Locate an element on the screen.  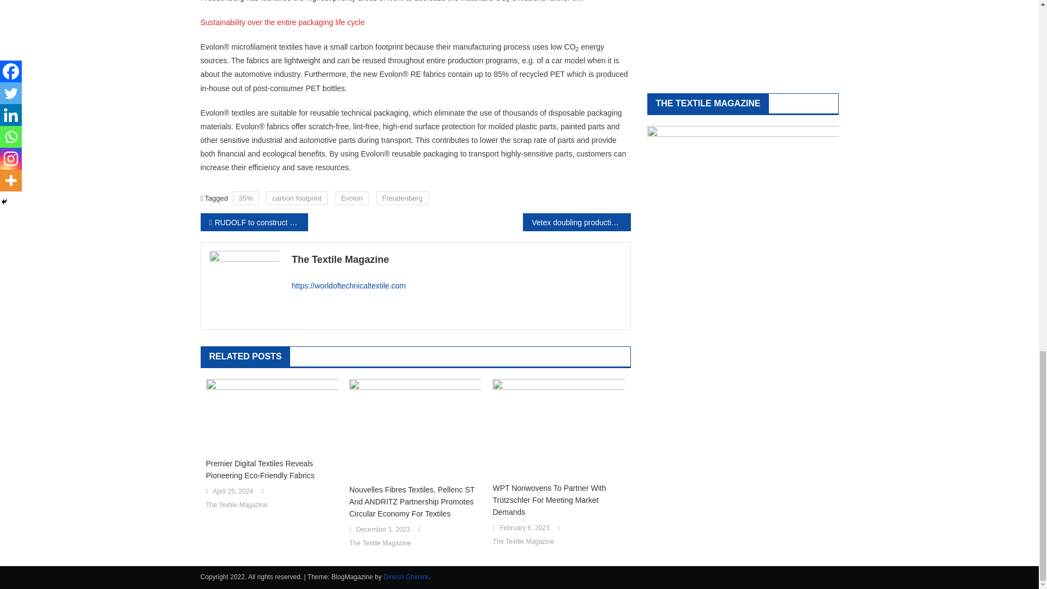
RUDOLF to construct new facility in Bangladesh is located at coordinates (254, 222).